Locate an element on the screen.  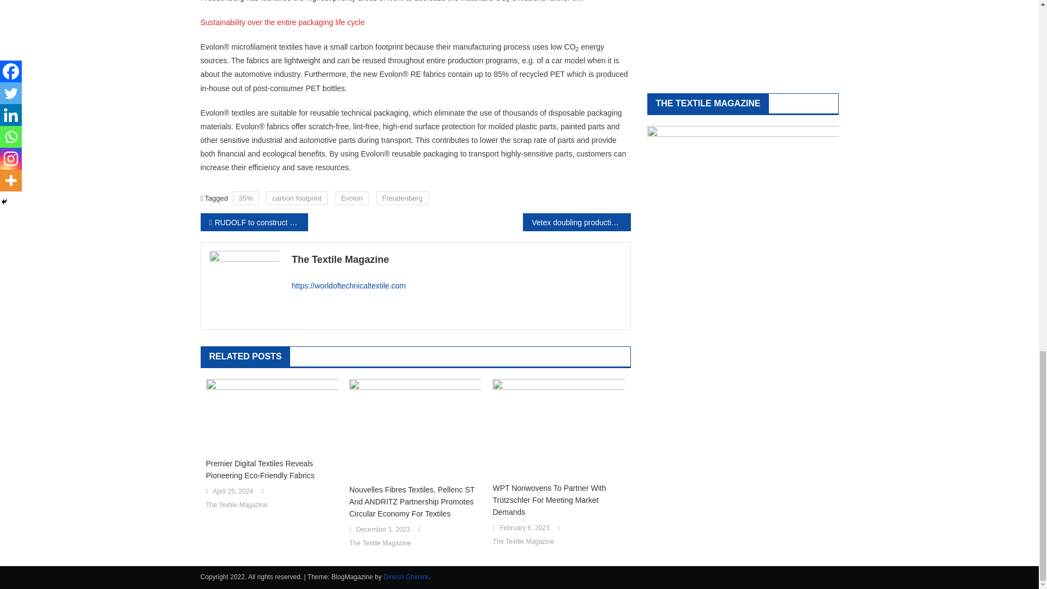
RUDOLF to construct new facility in Bangladesh is located at coordinates (254, 222).